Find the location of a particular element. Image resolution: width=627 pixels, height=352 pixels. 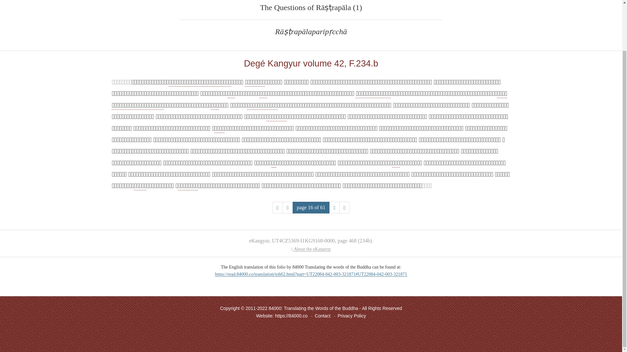

Privacy Policy is located at coordinates (352, 316).